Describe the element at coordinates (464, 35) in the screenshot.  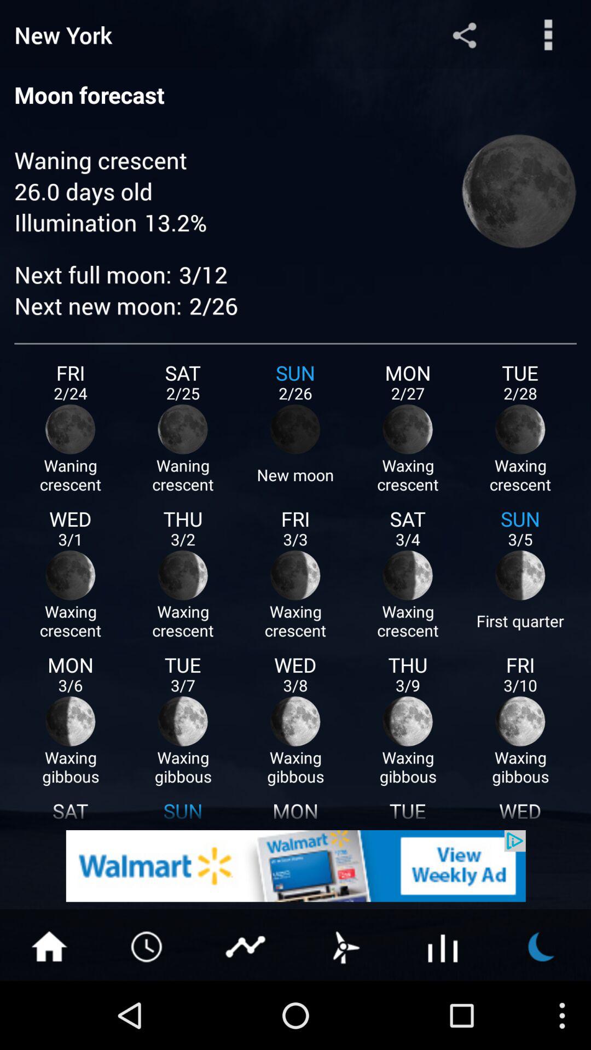
I see `share forecast` at that location.